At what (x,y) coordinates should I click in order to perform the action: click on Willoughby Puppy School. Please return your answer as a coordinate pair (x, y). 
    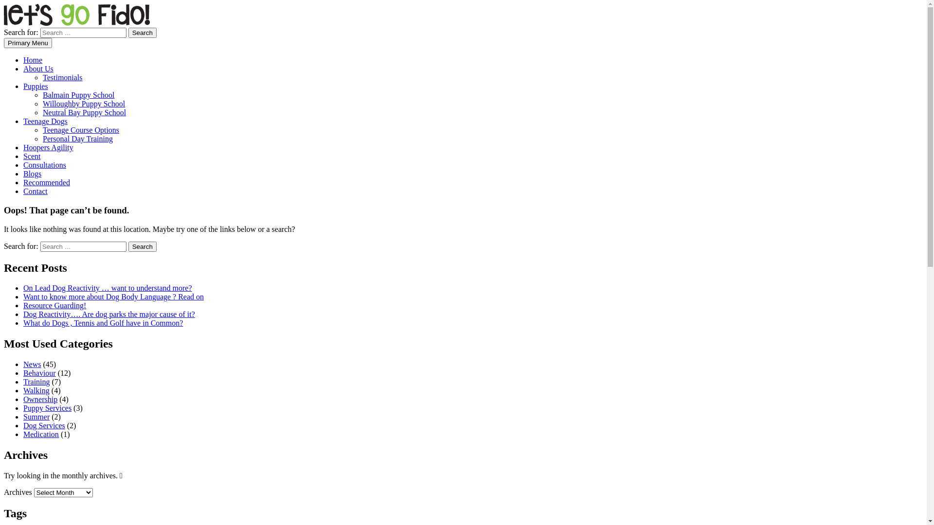
    Looking at the image, I should click on (84, 104).